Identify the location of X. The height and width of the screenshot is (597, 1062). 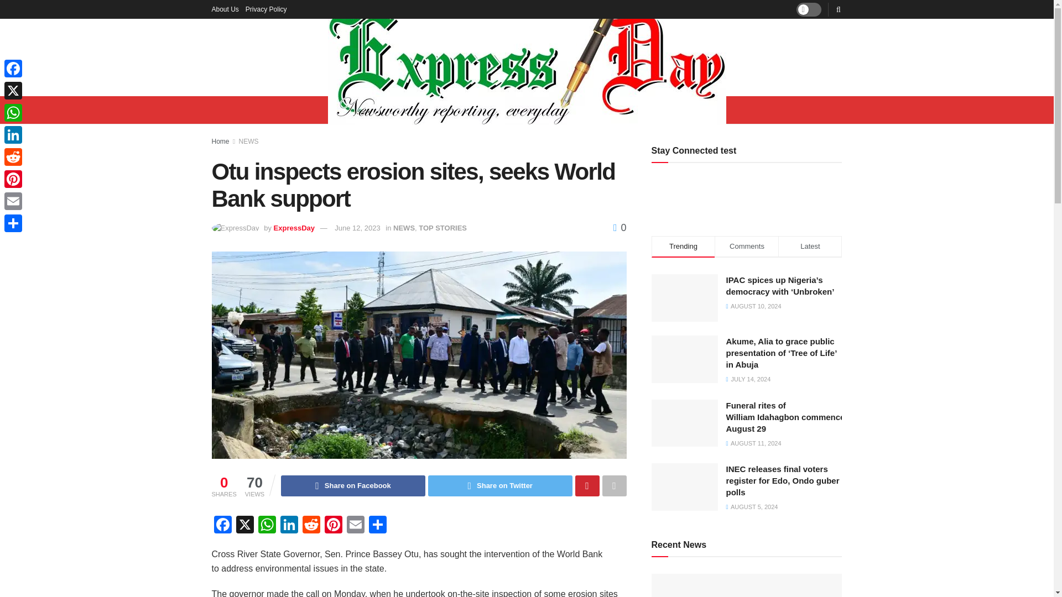
(244, 526).